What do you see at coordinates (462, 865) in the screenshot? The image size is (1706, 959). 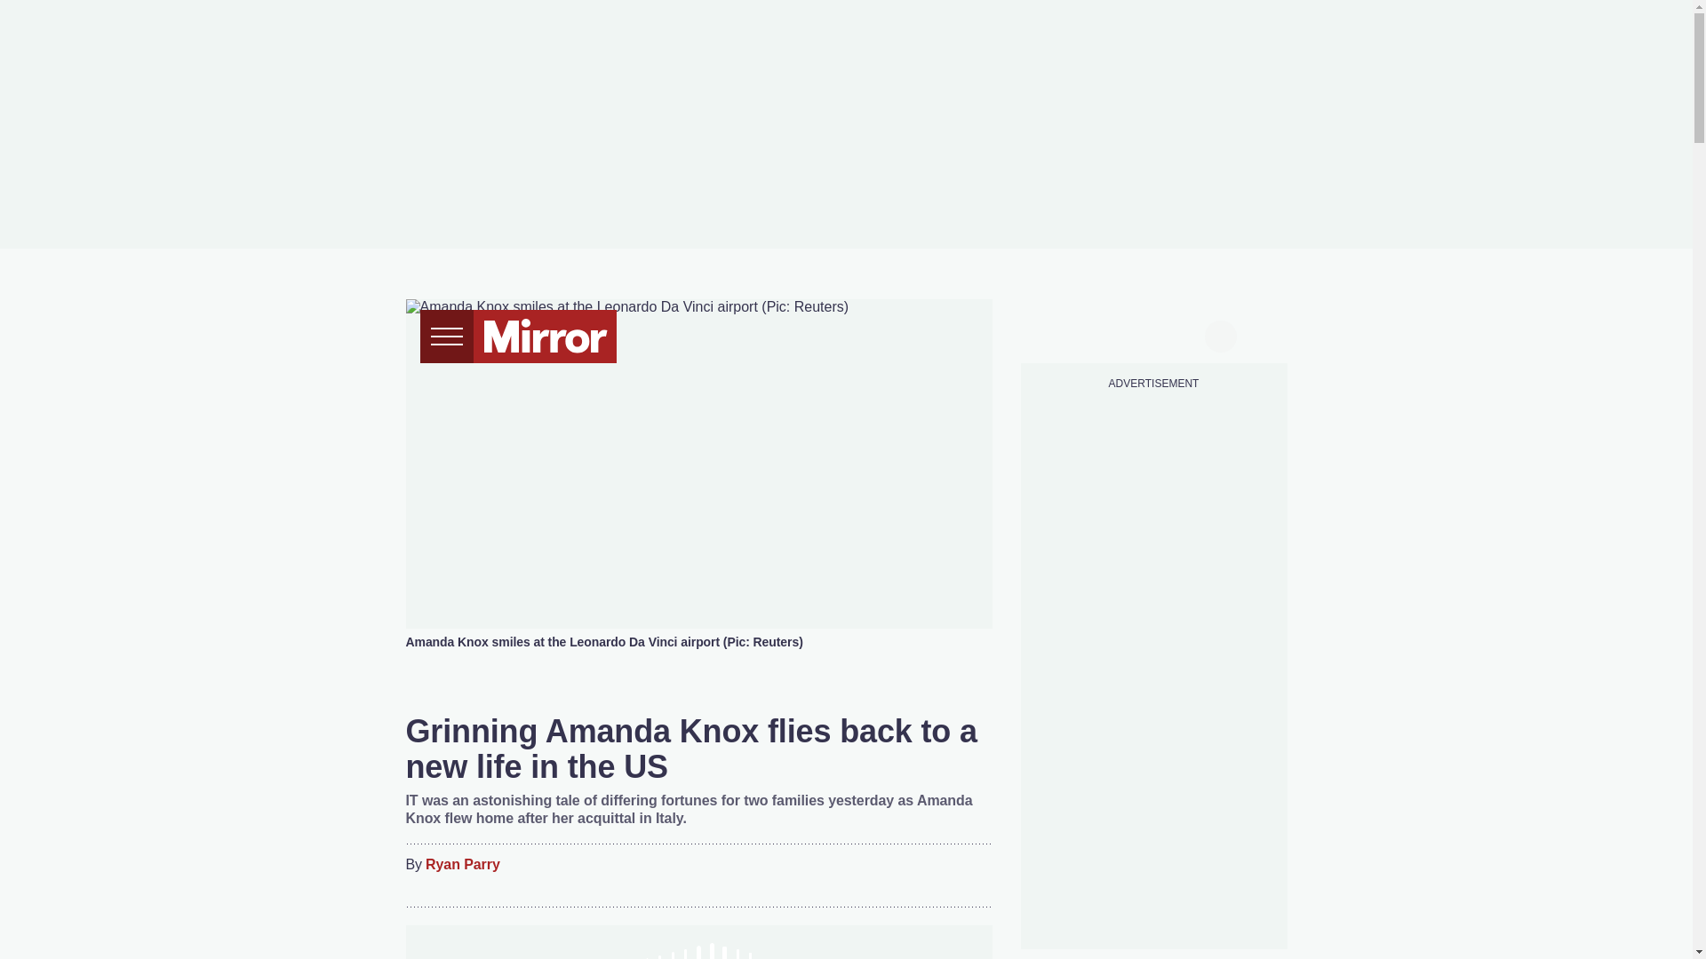 I see `Ryan Parry` at bounding box center [462, 865].